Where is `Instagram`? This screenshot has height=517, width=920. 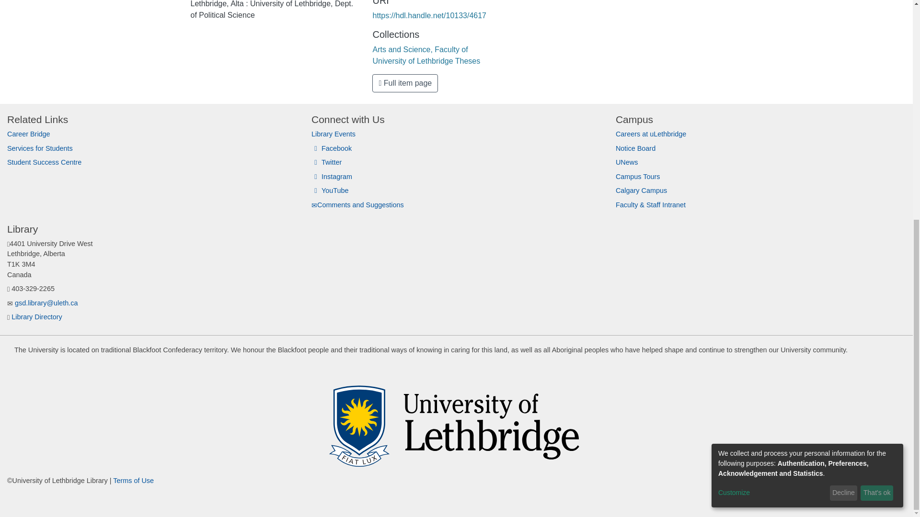
Instagram is located at coordinates (332, 176).